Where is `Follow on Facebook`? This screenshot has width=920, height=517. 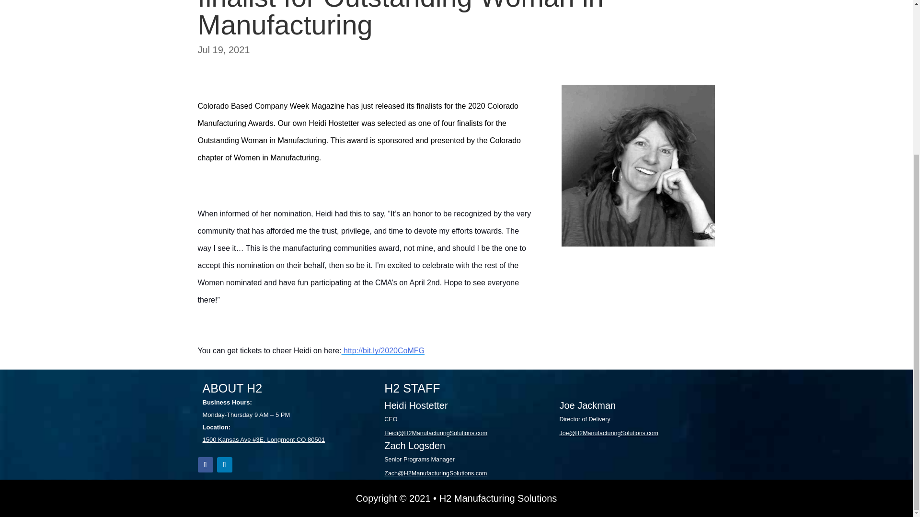 Follow on Facebook is located at coordinates (205, 464).